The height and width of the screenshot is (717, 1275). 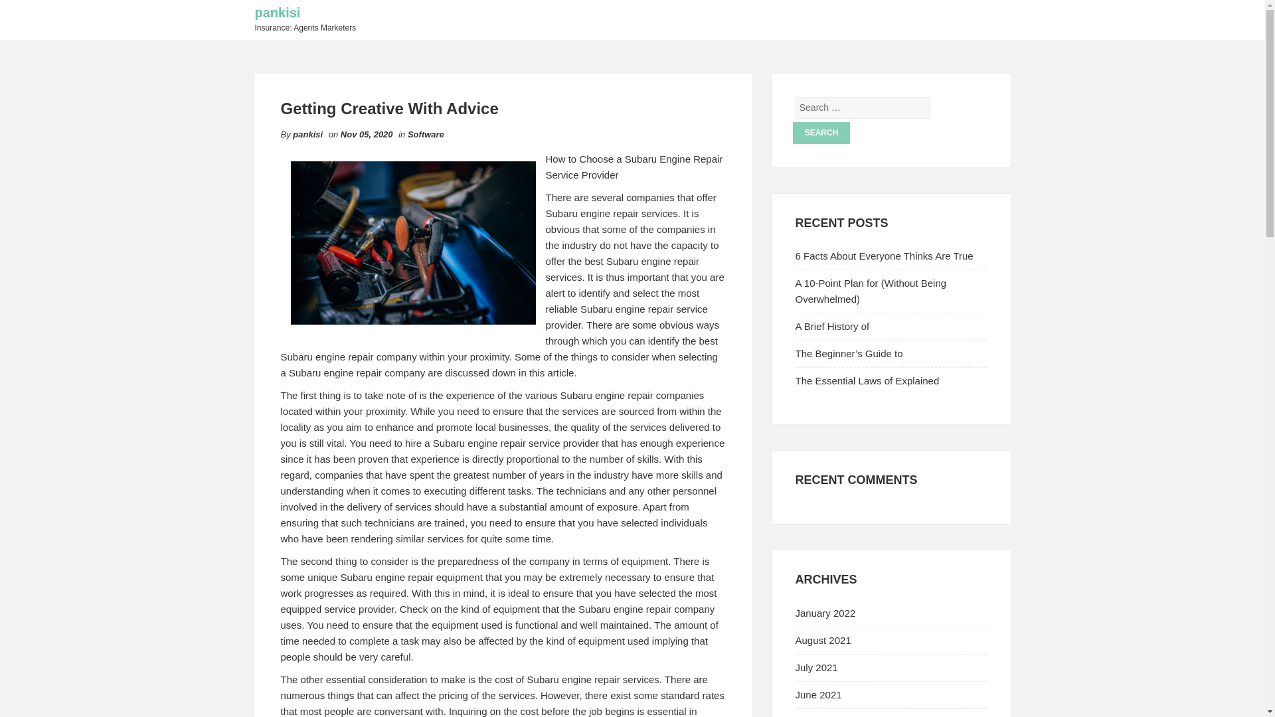 What do you see at coordinates (825, 613) in the screenshot?
I see `January 2022` at bounding box center [825, 613].